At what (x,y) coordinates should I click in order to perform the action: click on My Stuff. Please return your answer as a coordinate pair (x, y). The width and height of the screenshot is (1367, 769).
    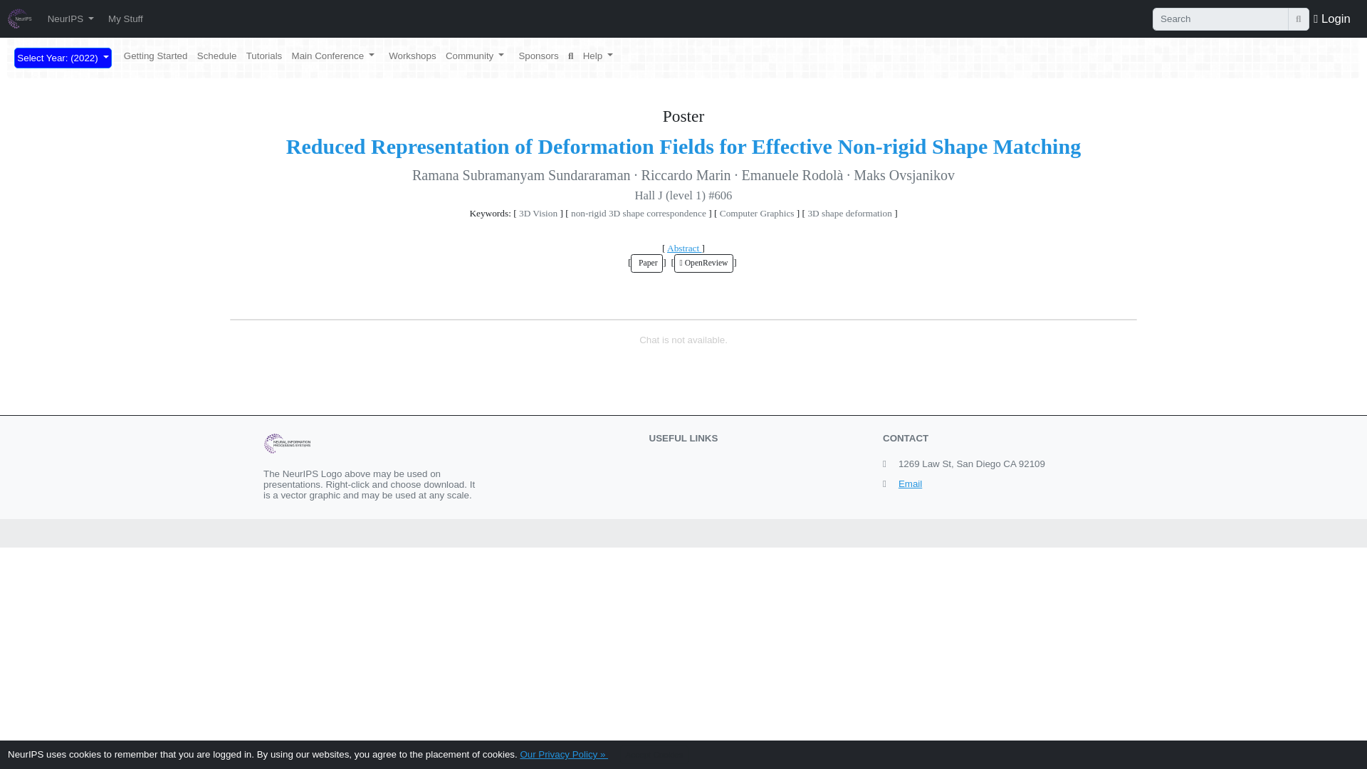
    Looking at the image, I should click on (125, 19).